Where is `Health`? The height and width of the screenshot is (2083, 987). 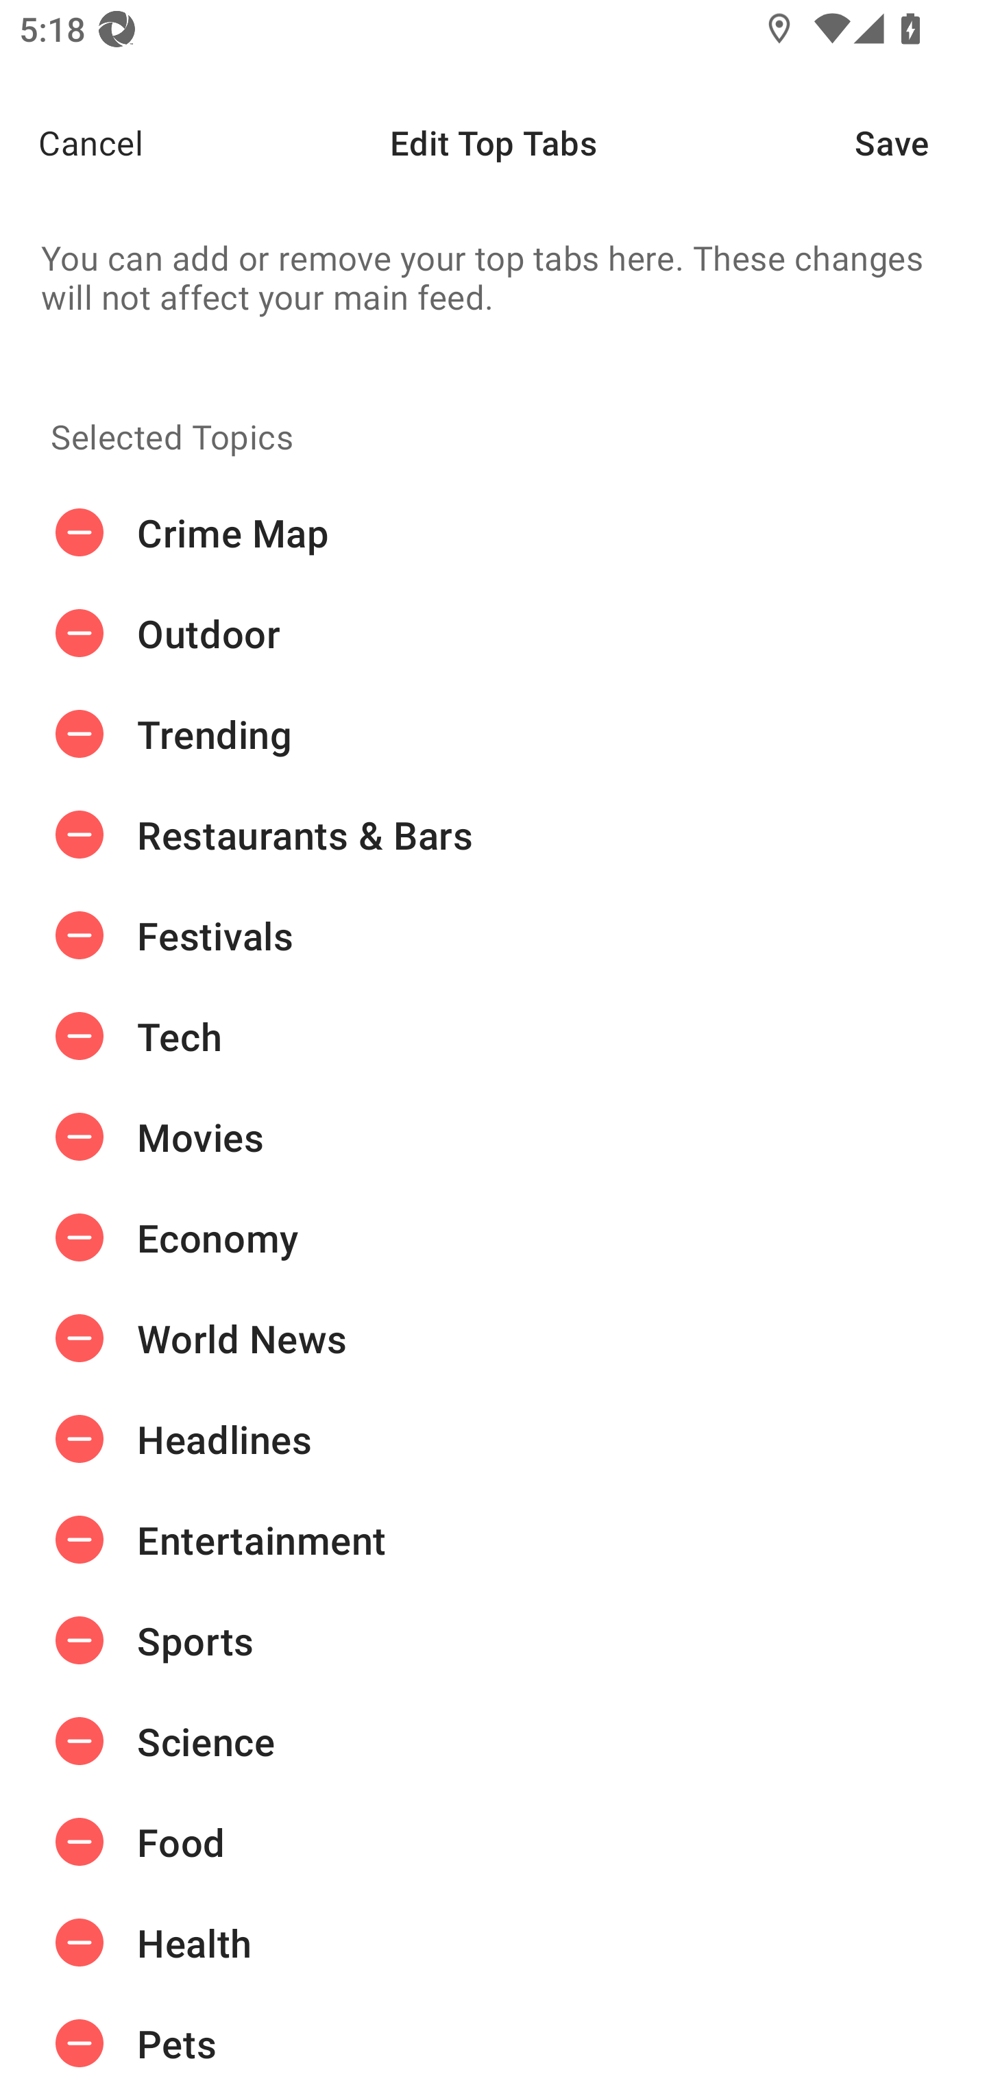
Health is located at coordinates (493, 1943).